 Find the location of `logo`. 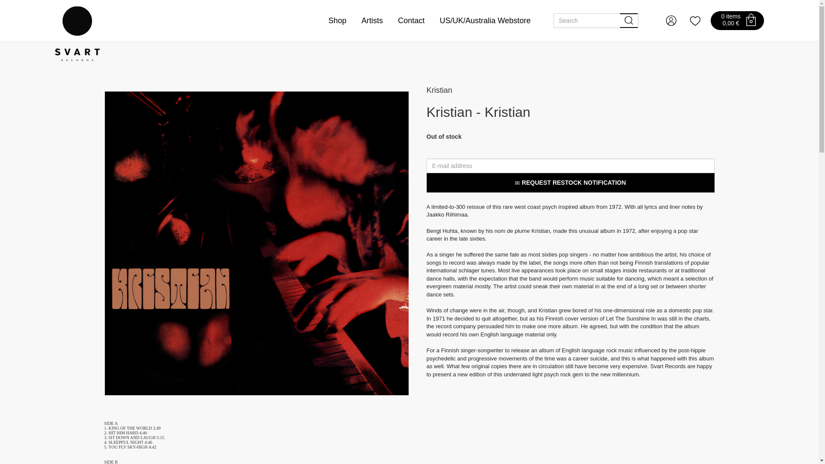

logo is located at coordinates (77, 34).